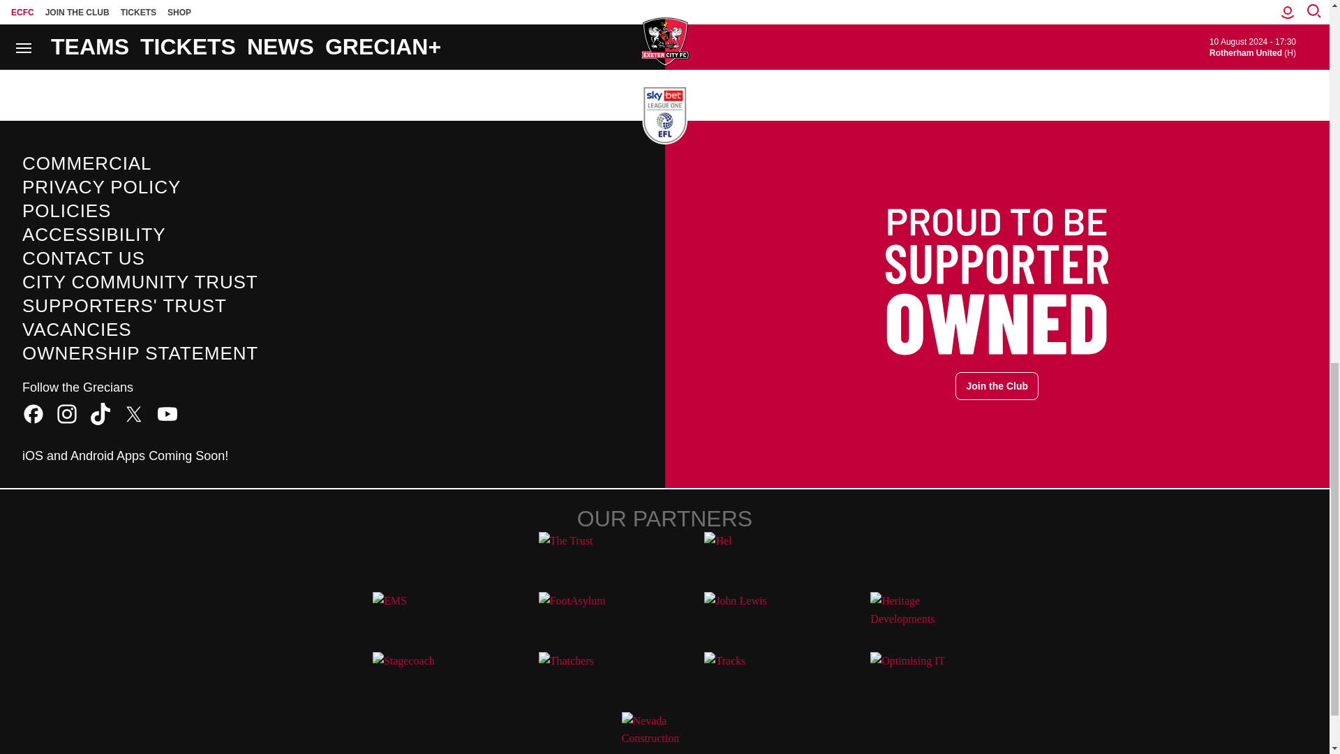  Describe the element at coordinates (416, 677) in the screenshot. I see `Stagecoach` at that location.